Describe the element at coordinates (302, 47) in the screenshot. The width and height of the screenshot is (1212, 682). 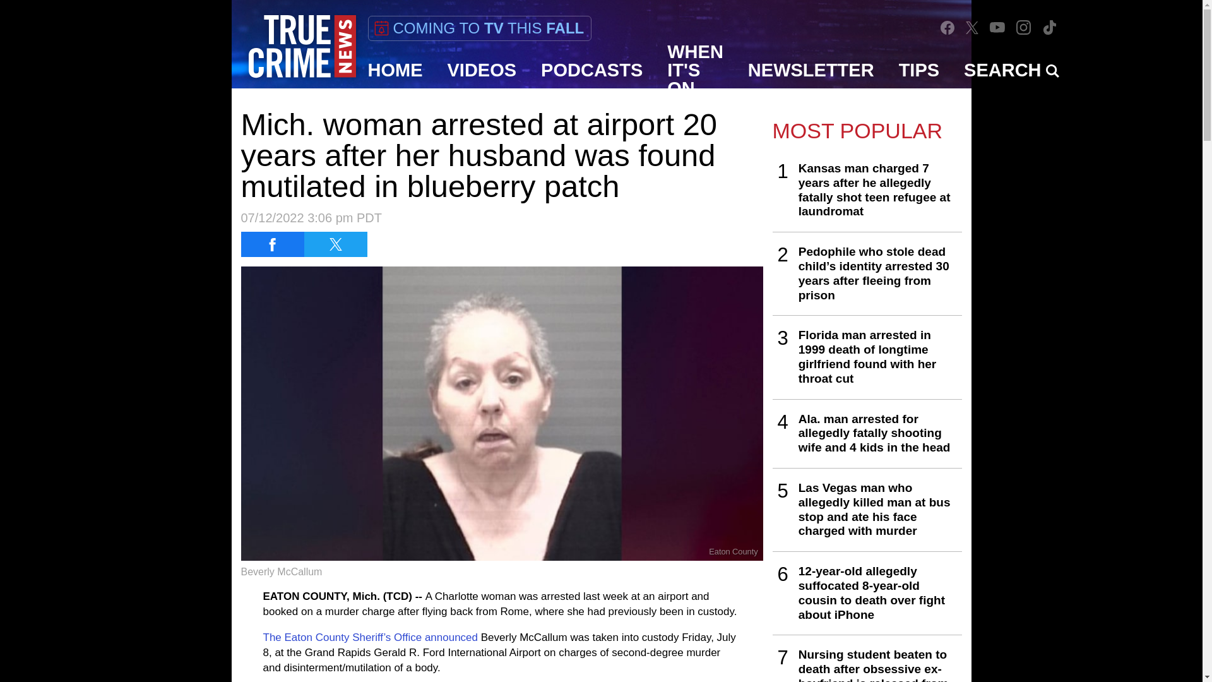
I see `True Crime News` at that location.